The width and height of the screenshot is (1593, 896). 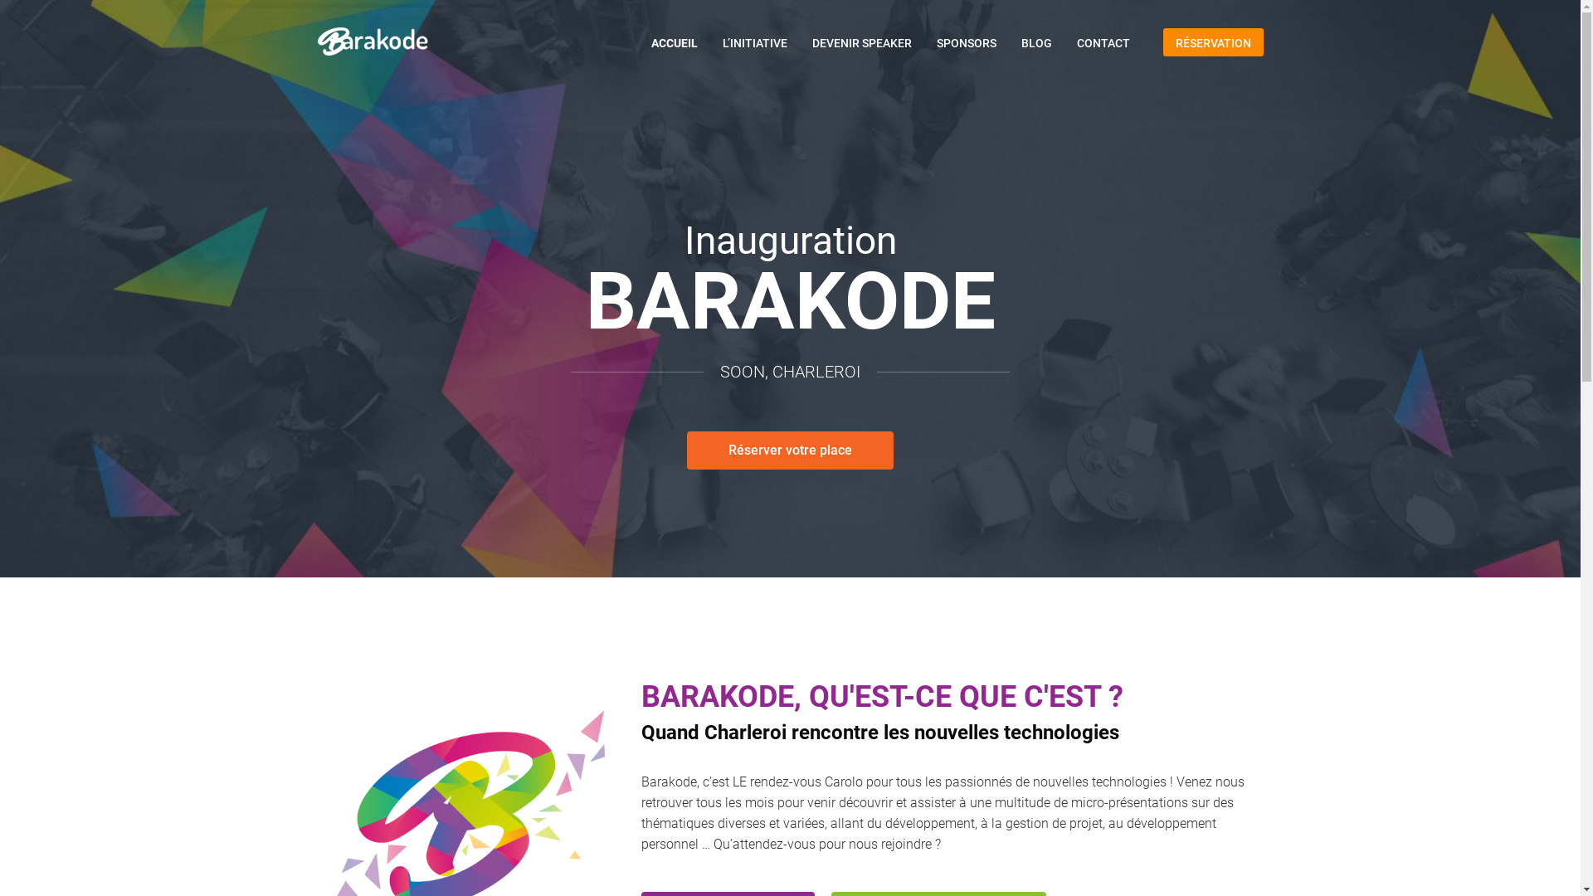 I want to click on SPONSORS, so click(x=967, y=43).